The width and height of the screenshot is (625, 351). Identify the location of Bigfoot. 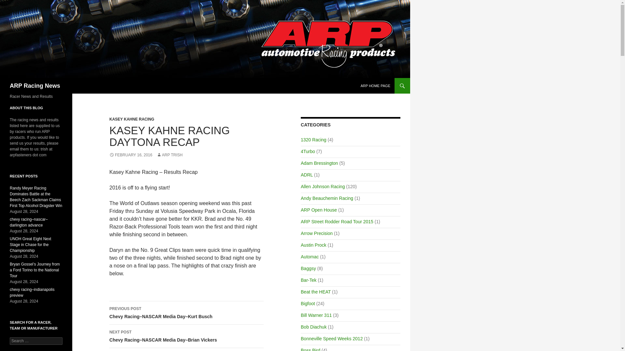
(308, 303).